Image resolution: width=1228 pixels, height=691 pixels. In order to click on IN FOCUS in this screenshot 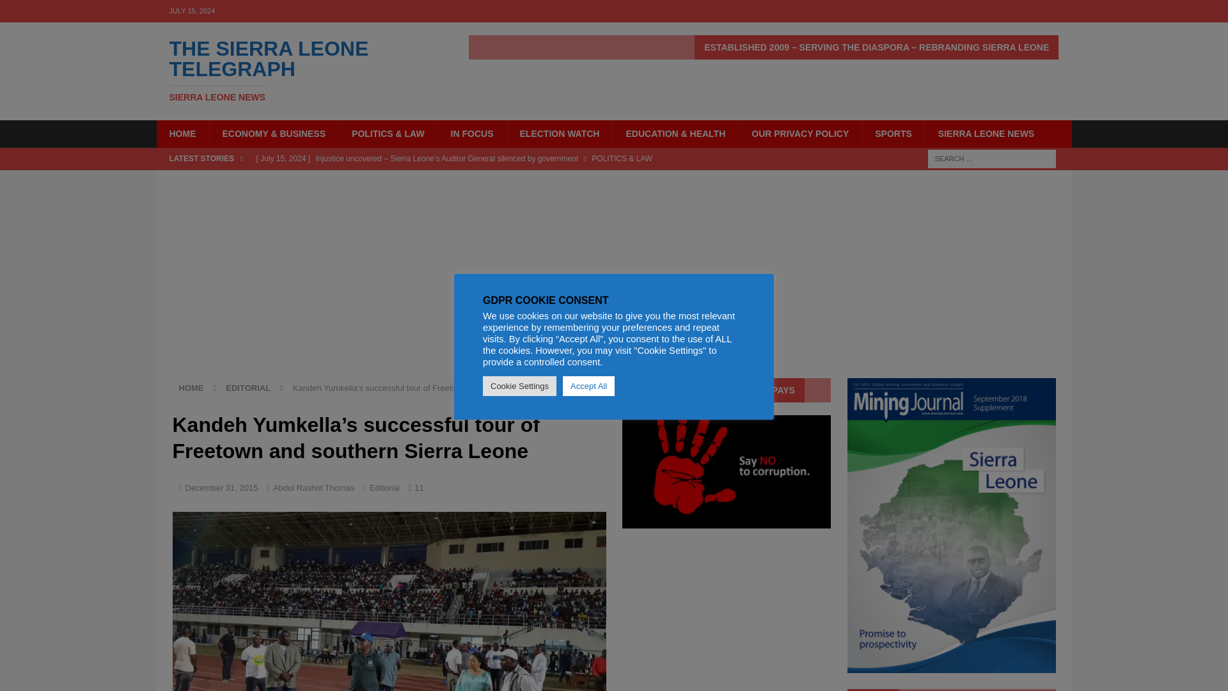, I will do `click(471, 133)`.